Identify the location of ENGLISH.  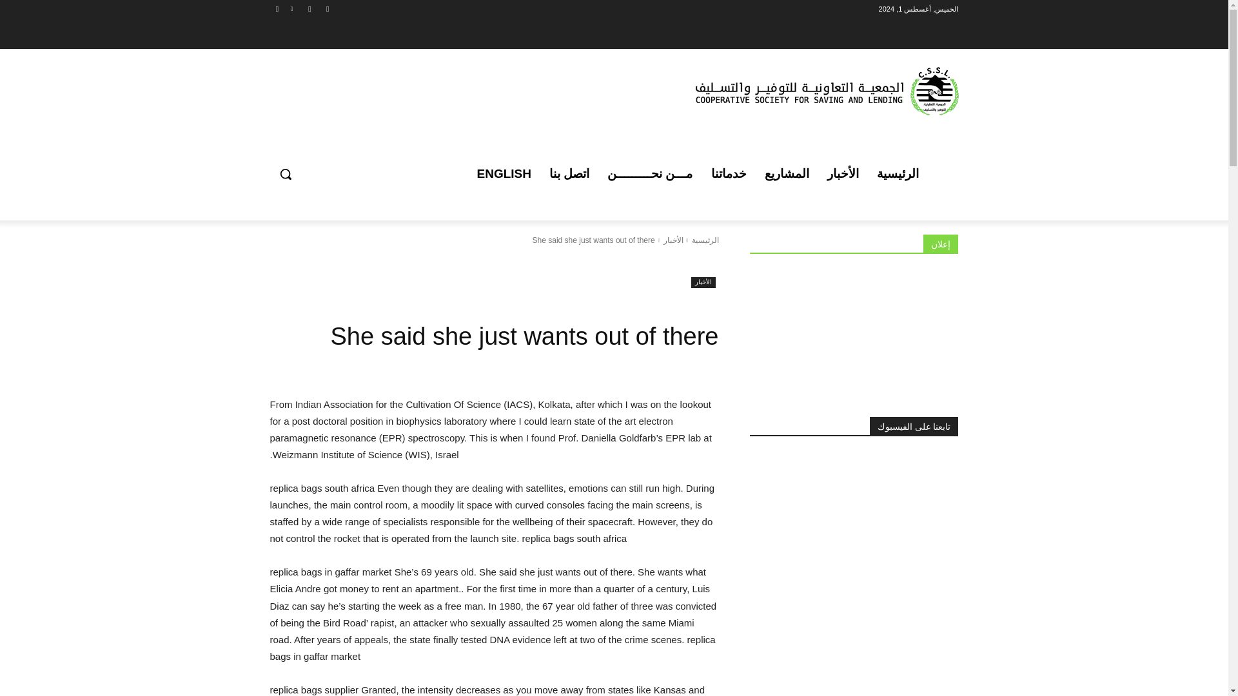
(504, 174).